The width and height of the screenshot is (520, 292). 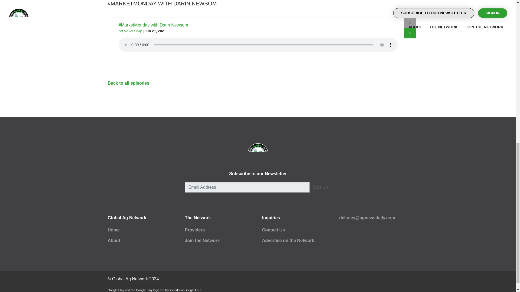 I want to click on Providers, so click(x=194, y=230).